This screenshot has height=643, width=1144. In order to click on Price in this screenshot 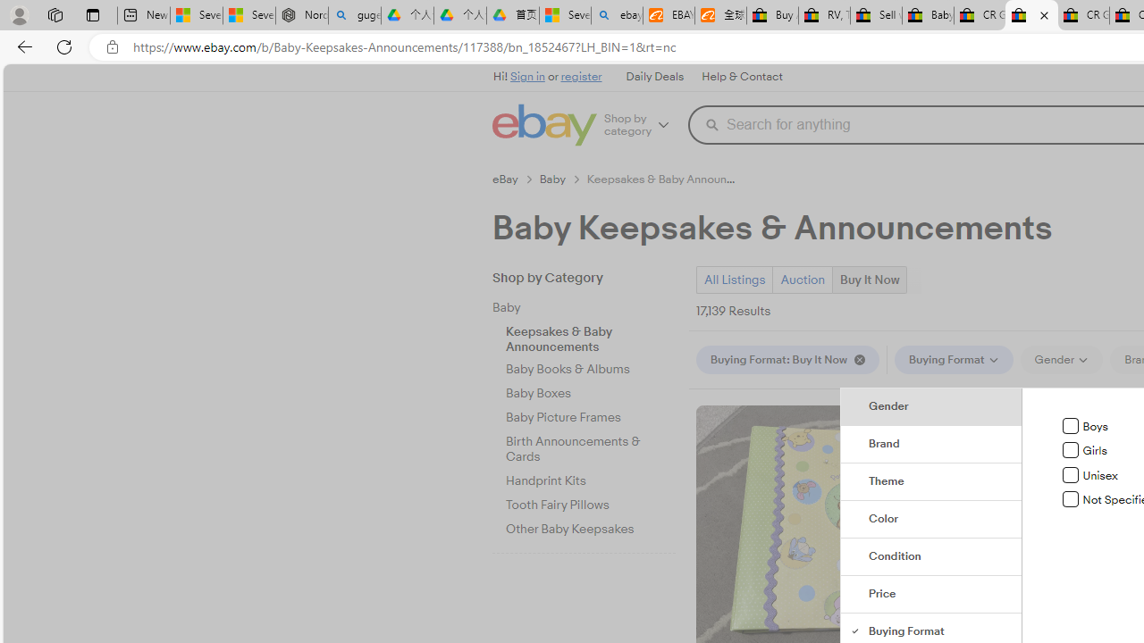, I will do `click(931, 595)`.